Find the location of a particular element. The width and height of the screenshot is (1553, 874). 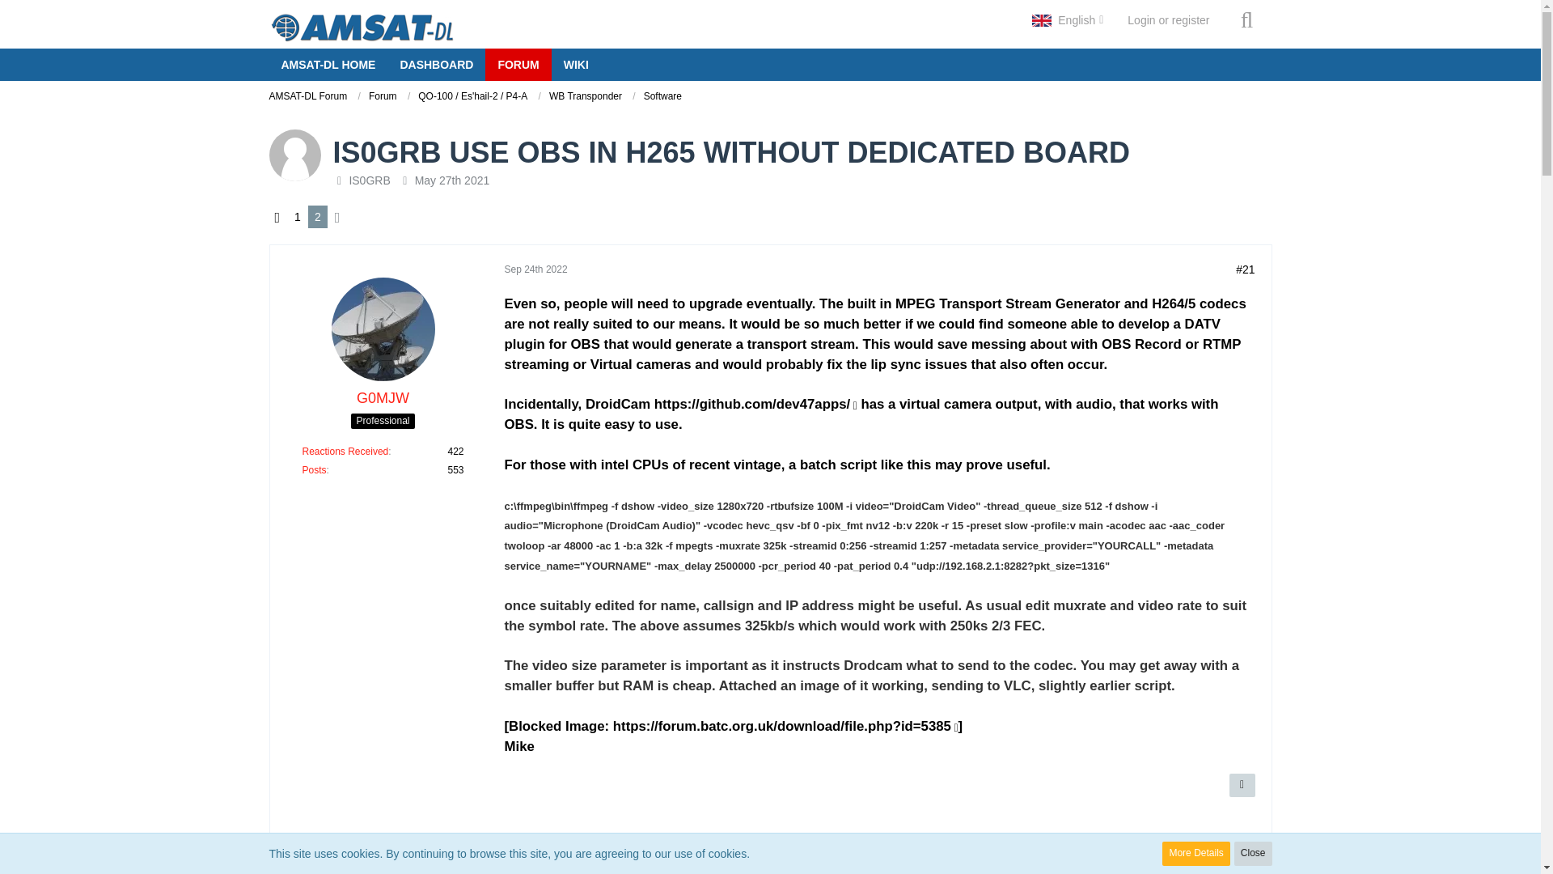

Forum is located at coordinates (383, 96).